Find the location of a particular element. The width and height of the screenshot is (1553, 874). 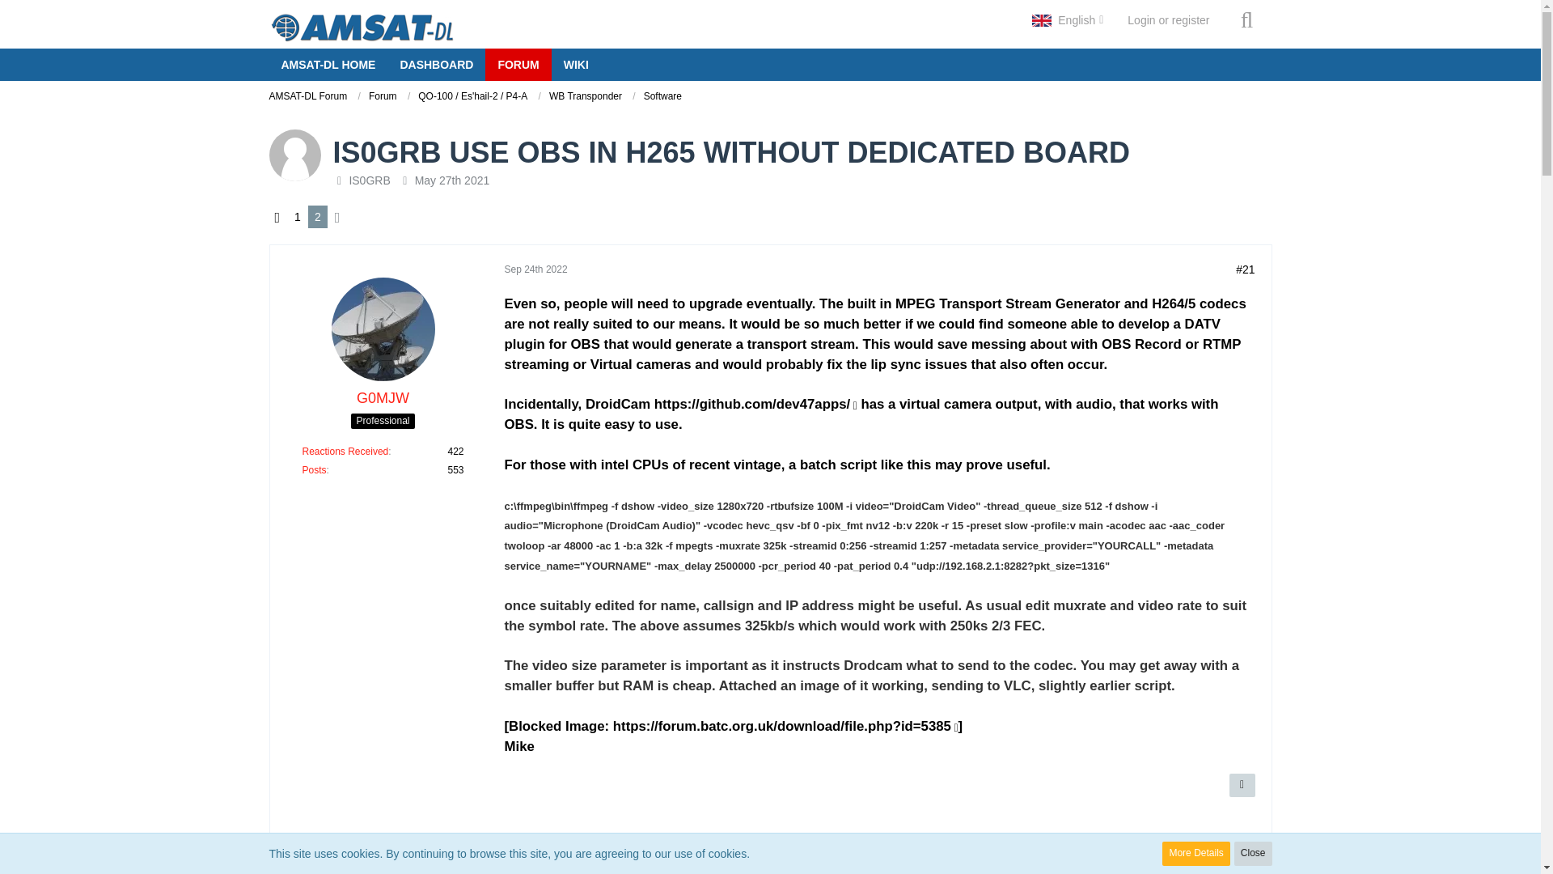

Forum is located at coordinates (383, 96).